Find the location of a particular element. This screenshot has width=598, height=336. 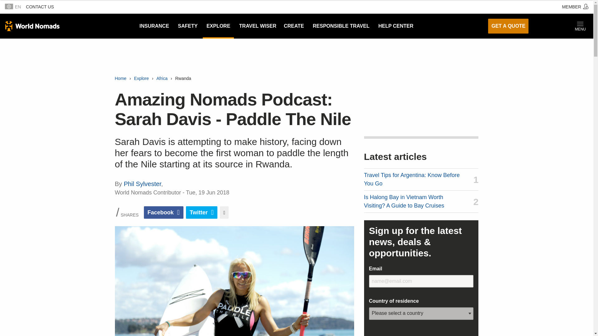

TRAVEL WISER is located at coordinates (258, 26).